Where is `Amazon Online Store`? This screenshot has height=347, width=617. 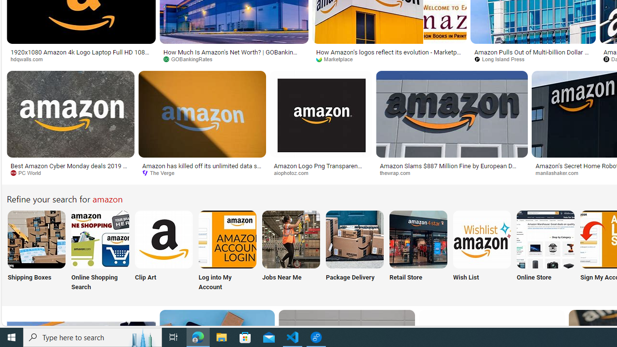
Amazon Online Store is located at coordinates (546, 239).